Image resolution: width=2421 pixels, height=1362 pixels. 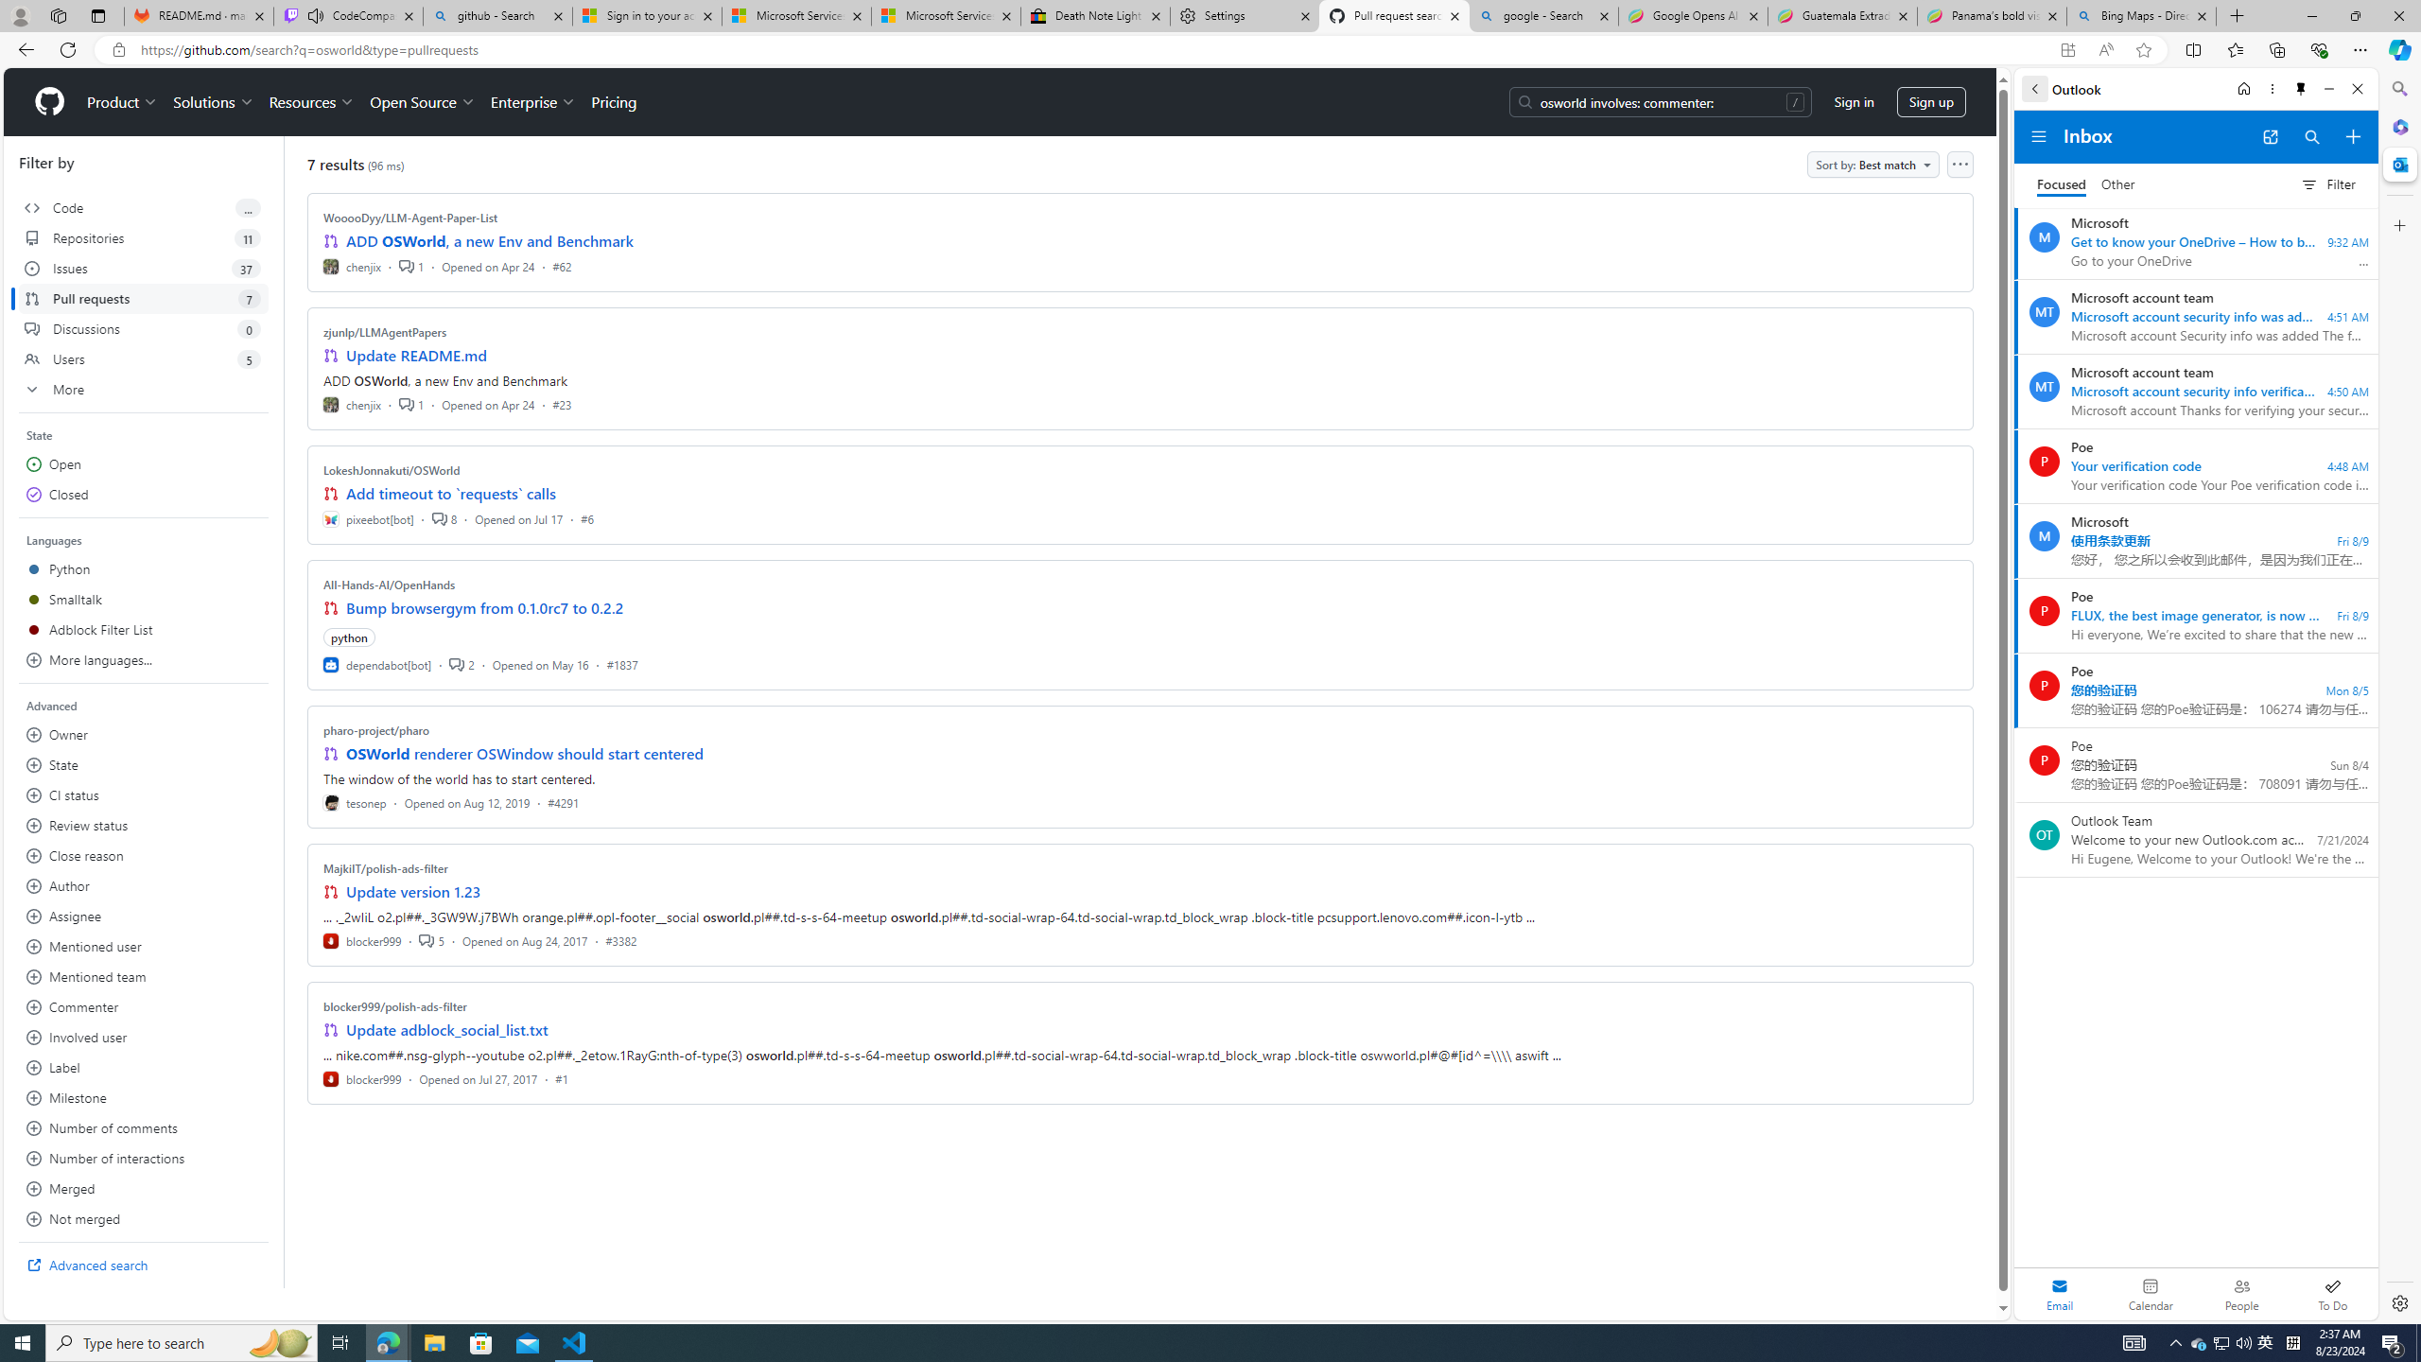 What do you see at coordinates (1854, 102) in the screenshot?
I see `Sign in` at bounding box center [1854, 102].